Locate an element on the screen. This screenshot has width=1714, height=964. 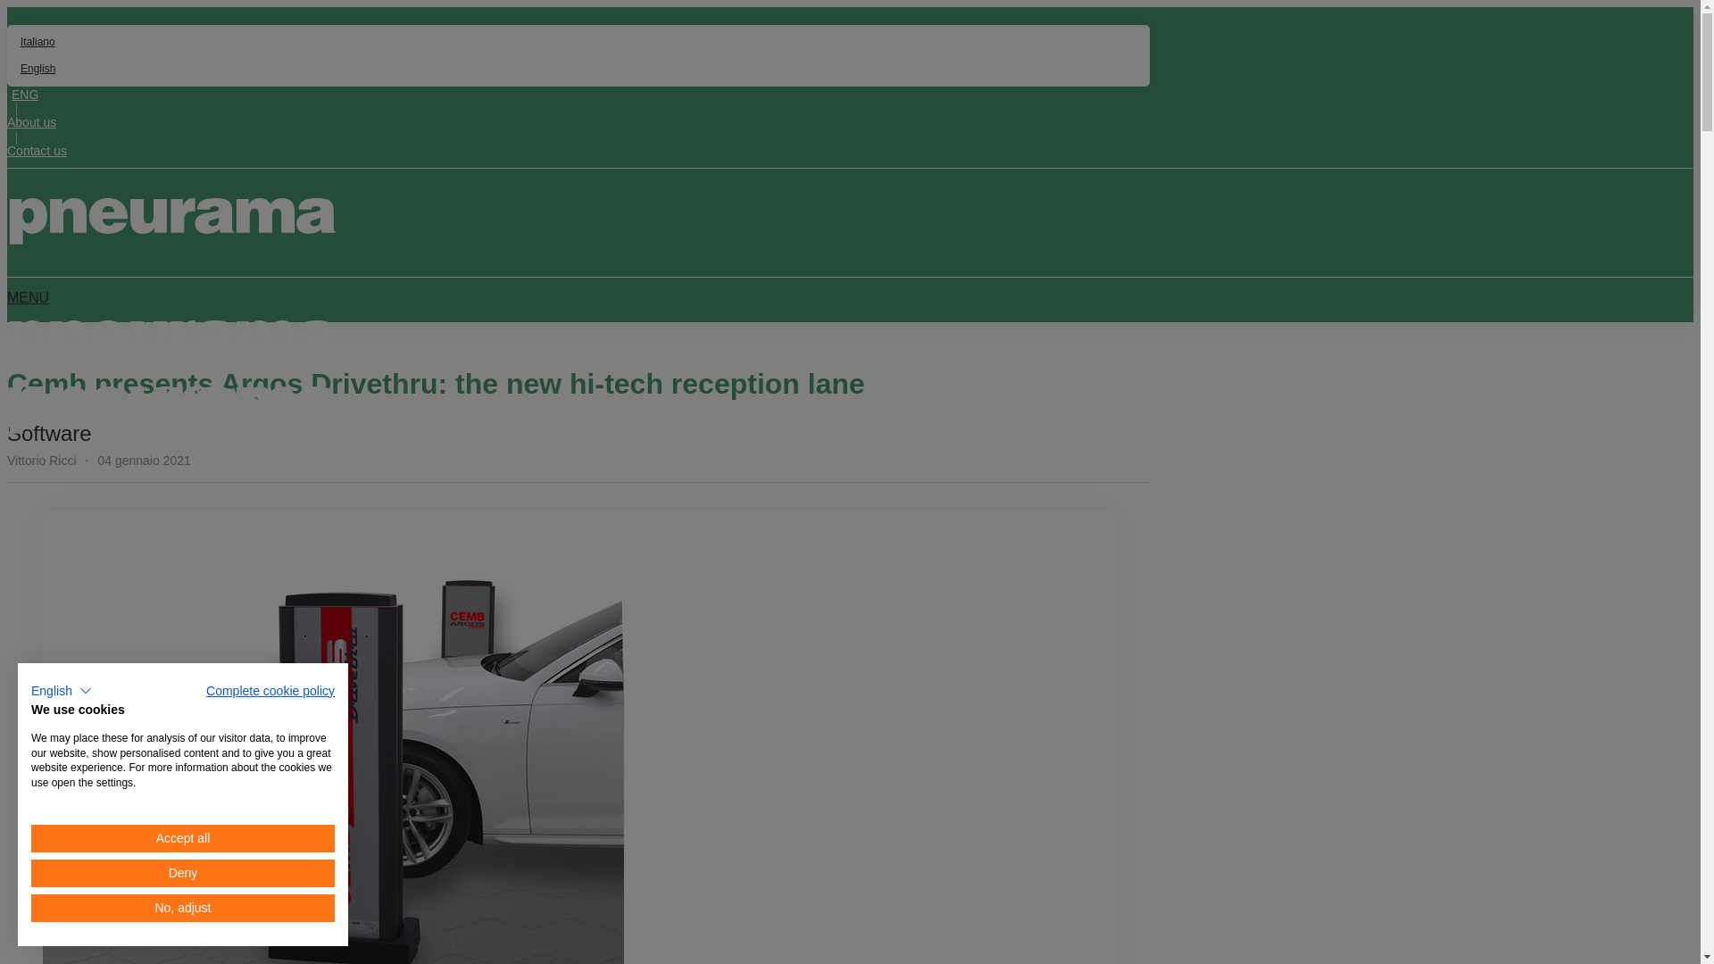
Pneurama is located at coordinates (171, 409).